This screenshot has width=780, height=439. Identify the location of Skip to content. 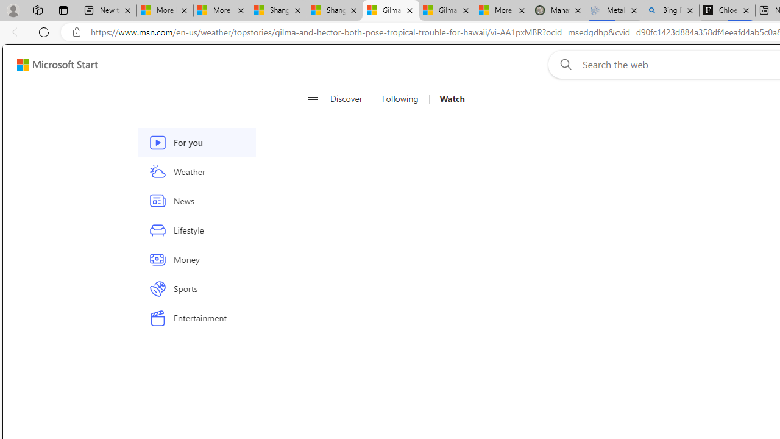
(52, 65).